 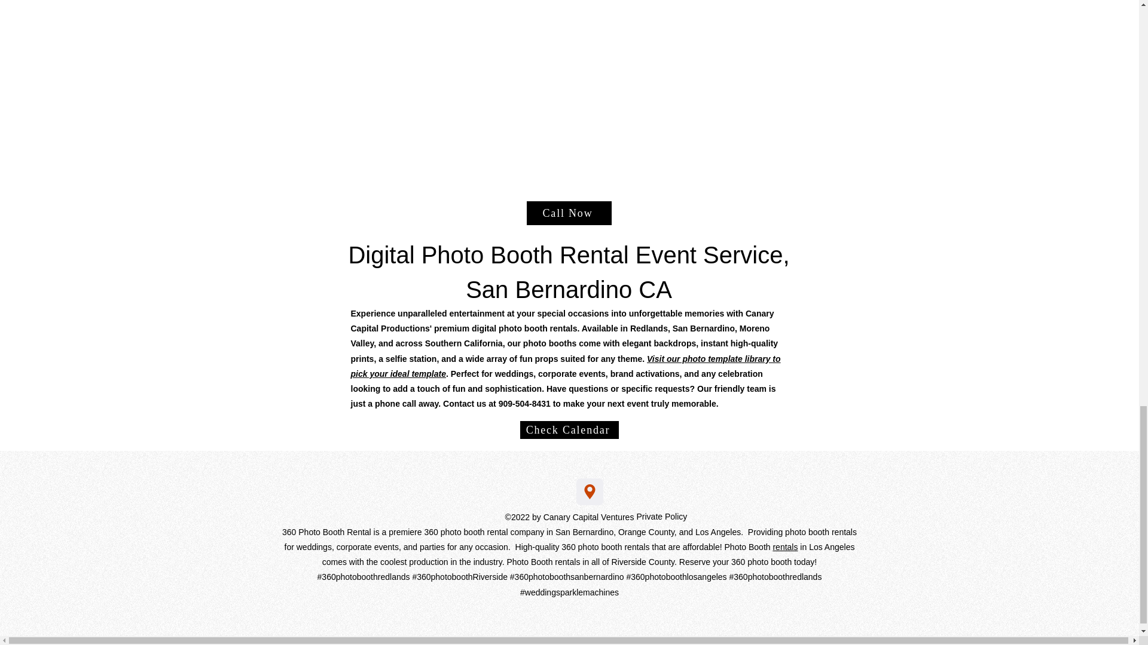 I want to click on Visit our photo template library to pick your ideal template, so click(x=565, y=365).